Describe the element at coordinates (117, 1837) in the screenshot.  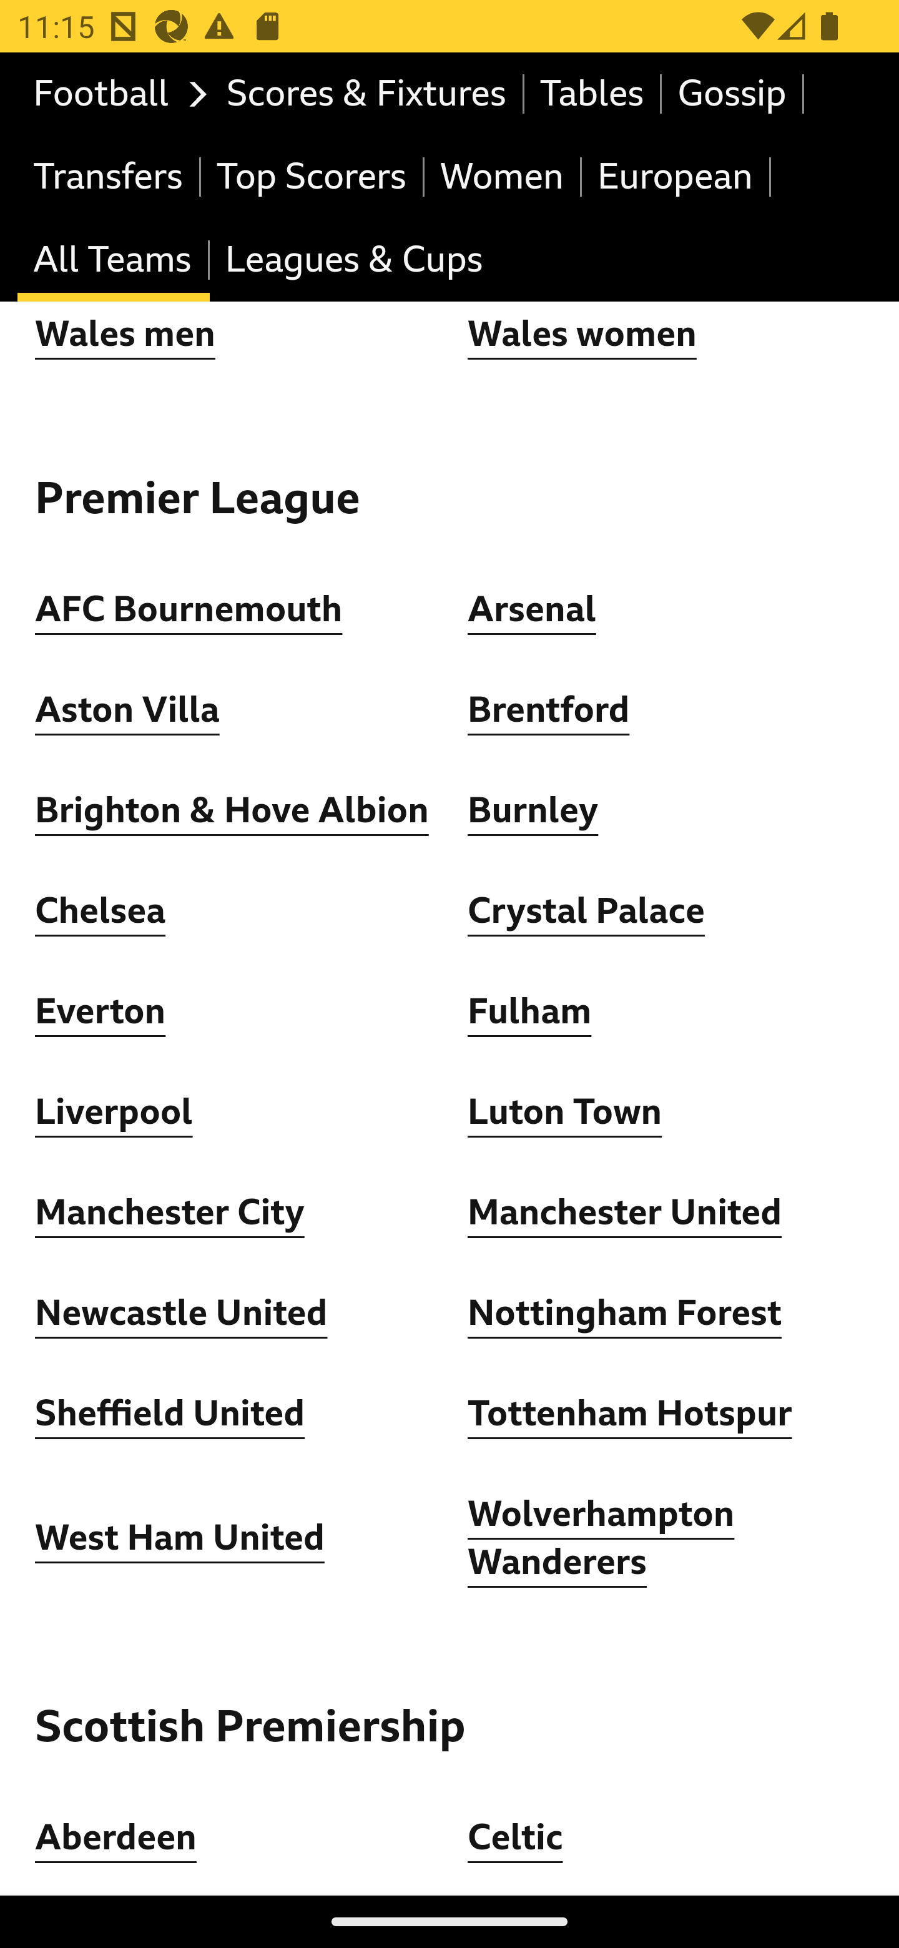
I see `Aberdeen` at that location.